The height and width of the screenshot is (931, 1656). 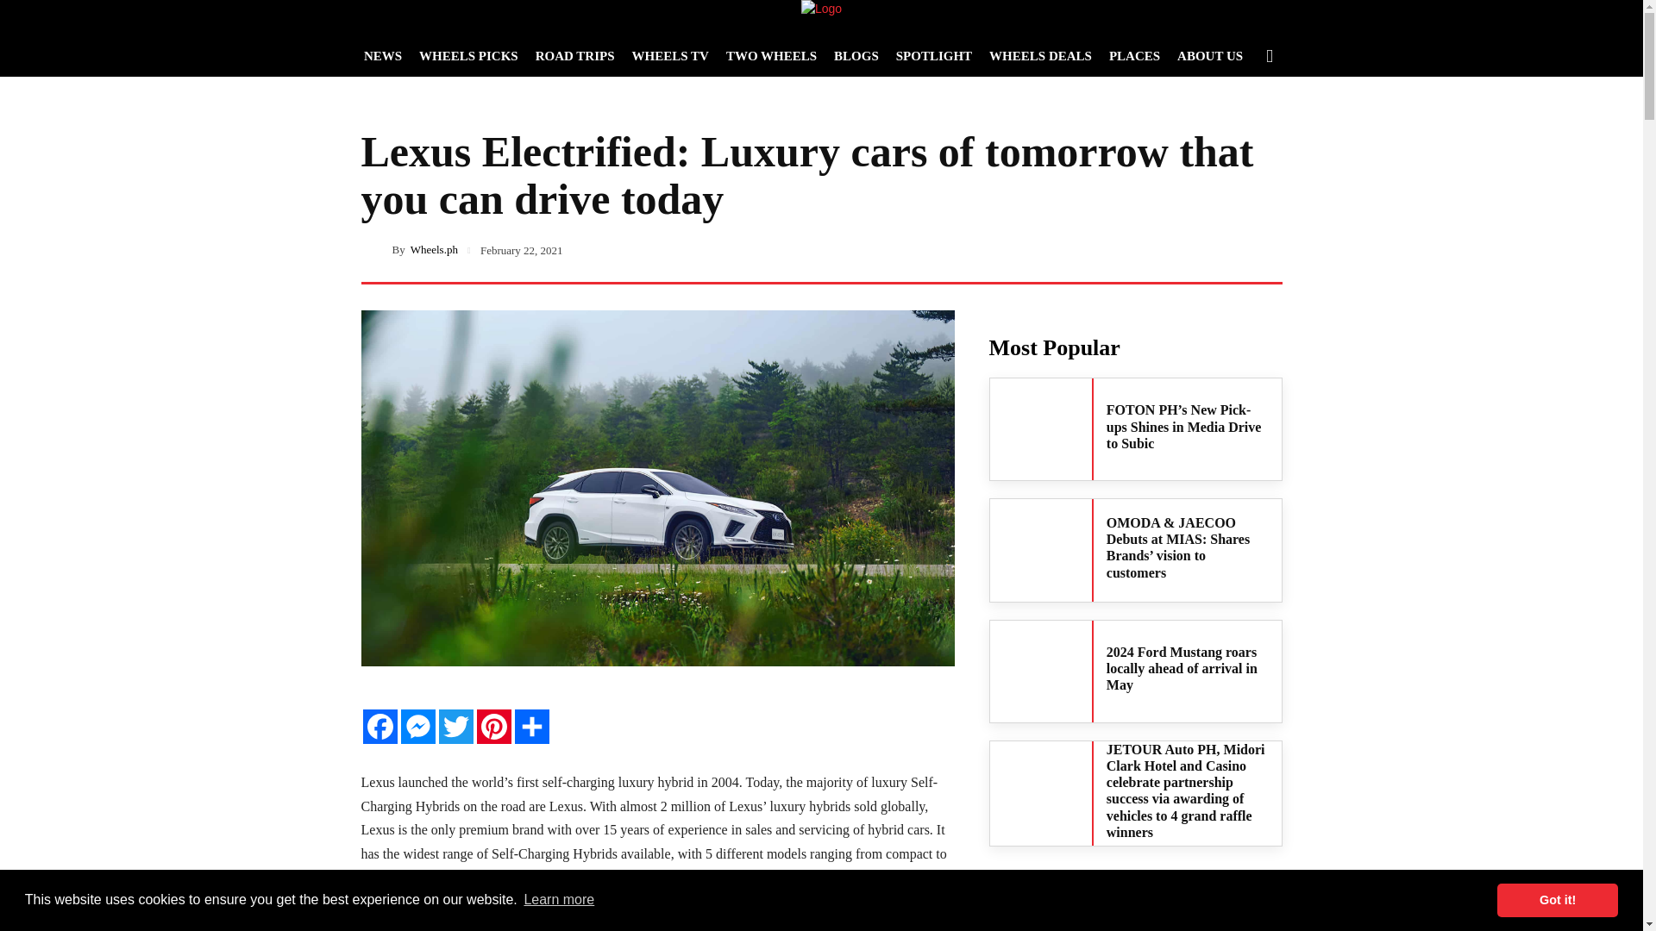 I want to click on ABOUT US, so click(x=1210, y=55).